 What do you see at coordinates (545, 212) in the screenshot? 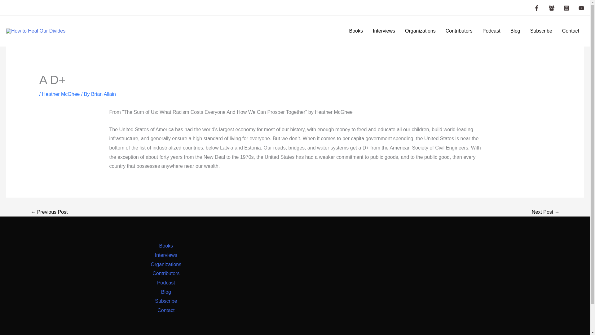
I see `Moving Outside Our Comfort Zones` at bounding box center [545, 212].